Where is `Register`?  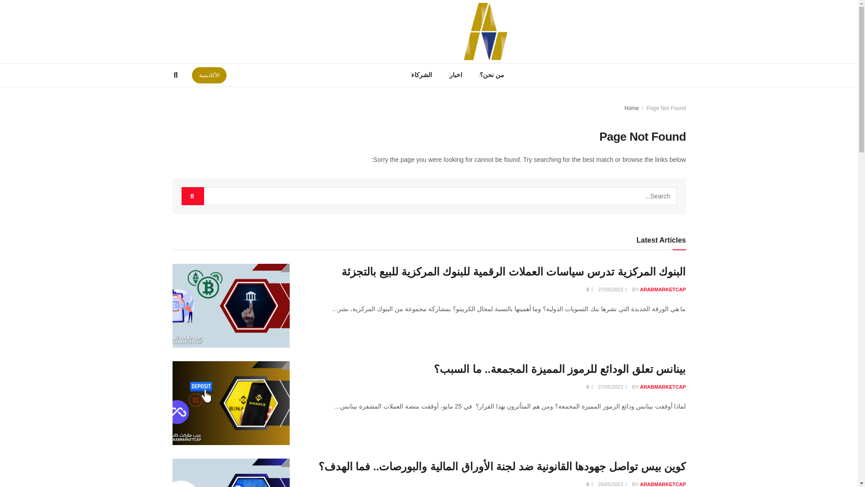 Register is located at coordinates (187, 32).